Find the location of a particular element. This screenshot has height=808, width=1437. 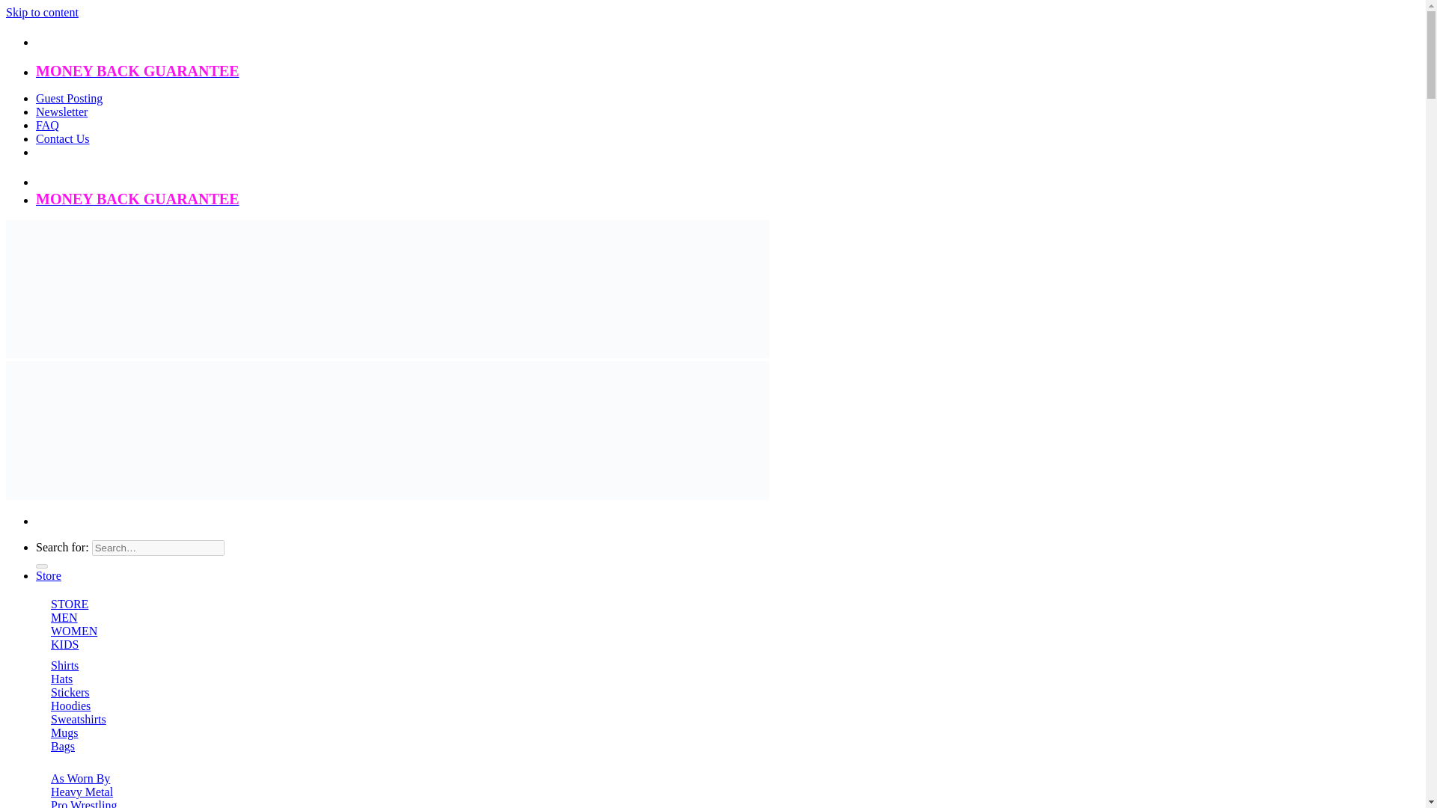

Newsletter is located at coordinates (61, 111).